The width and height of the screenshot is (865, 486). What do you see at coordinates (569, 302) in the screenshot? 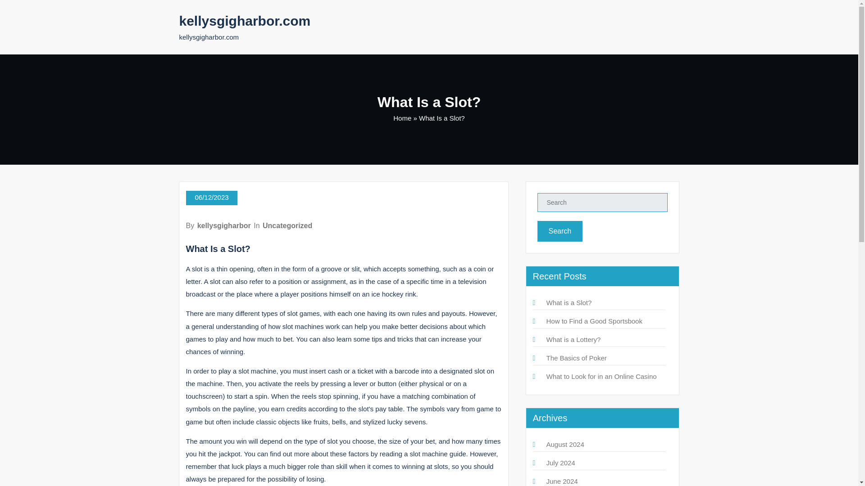
I see `What is a Slot?` at bounding box center [569, 302].